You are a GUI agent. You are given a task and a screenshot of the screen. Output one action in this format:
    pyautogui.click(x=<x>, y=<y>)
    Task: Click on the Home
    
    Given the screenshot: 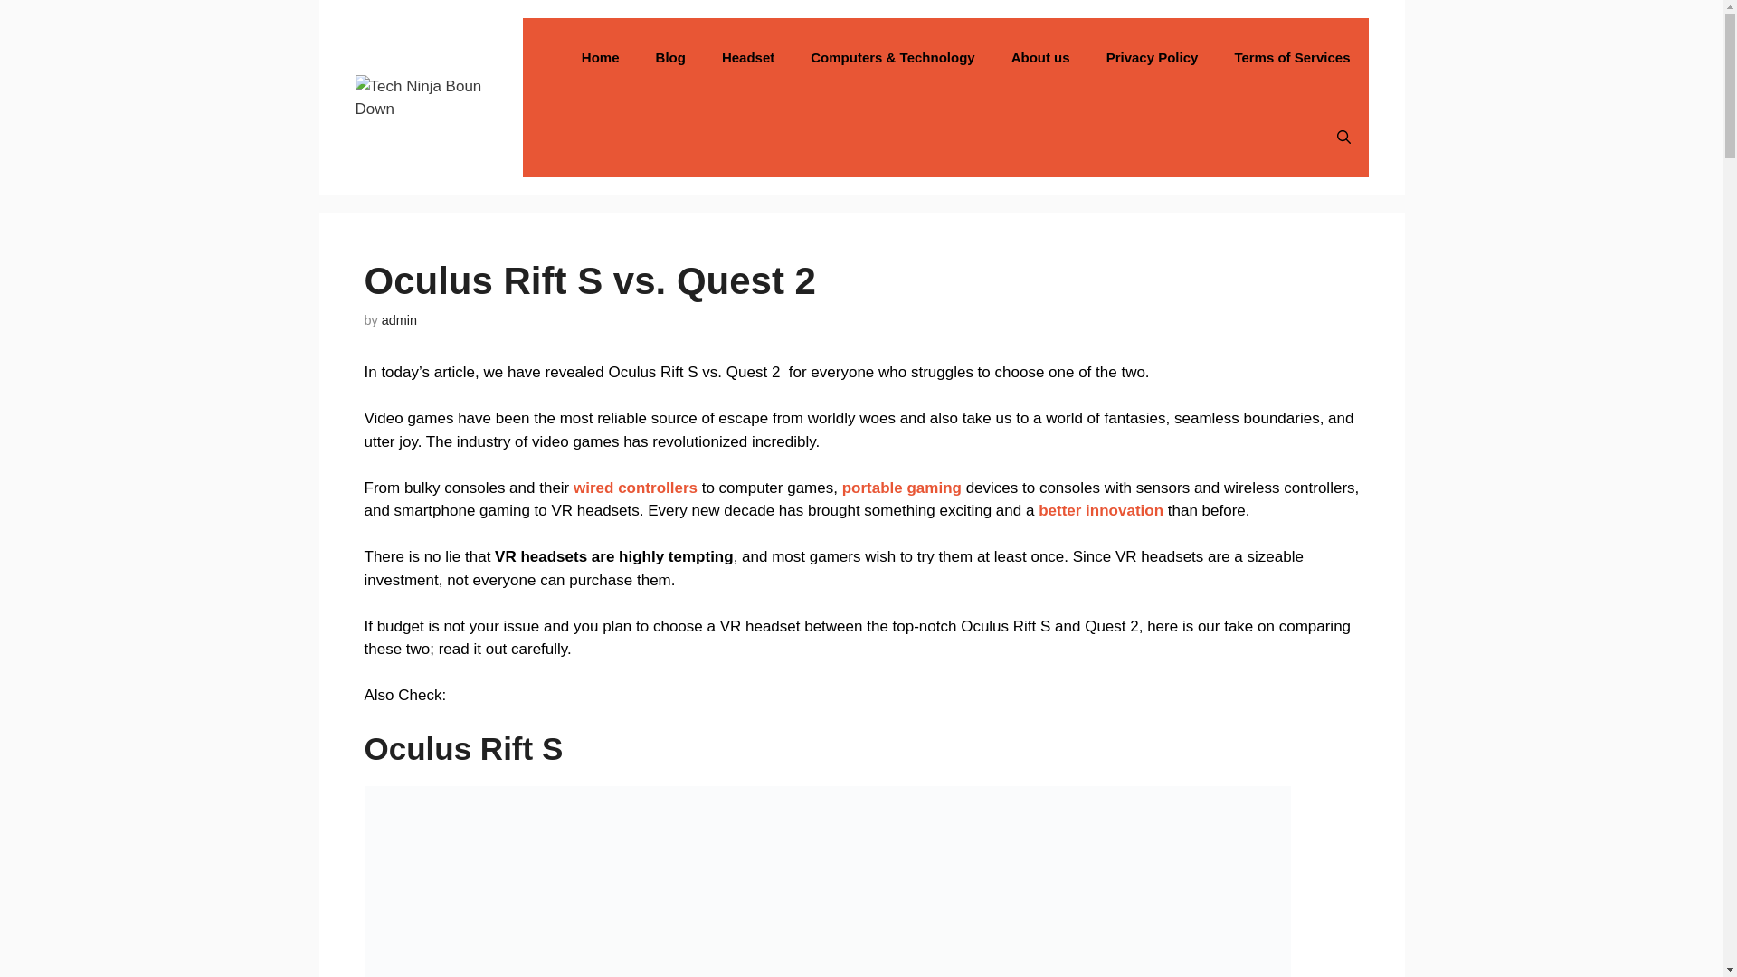 What is the action you would take?
    pyautogui.click(x=600, y=58)
    